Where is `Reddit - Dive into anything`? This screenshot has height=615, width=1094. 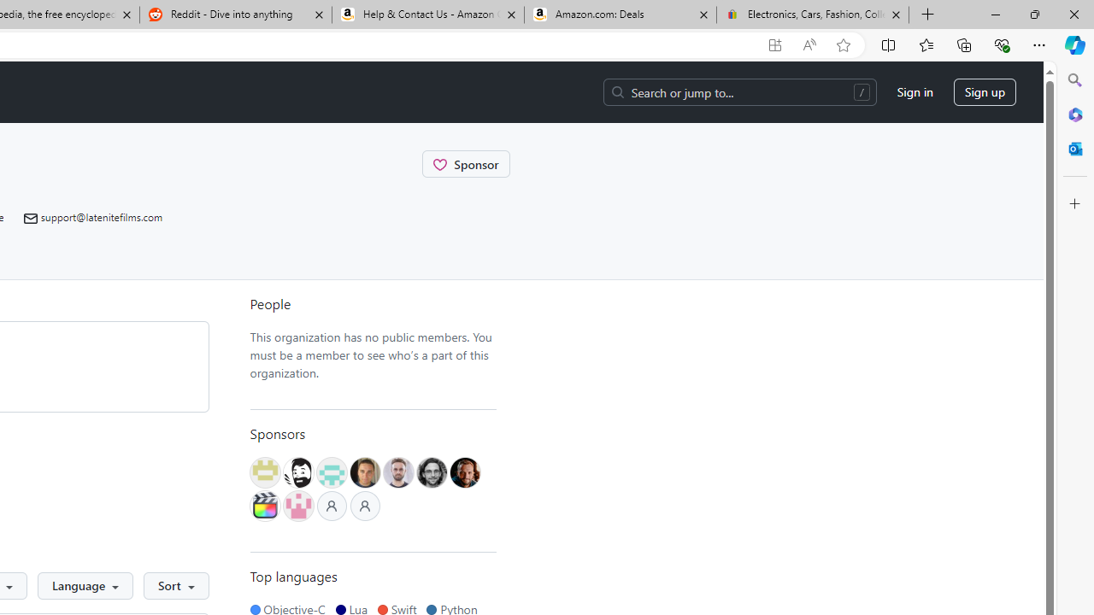
Reddit - Dive into anything is located at coordinates (235, 15).